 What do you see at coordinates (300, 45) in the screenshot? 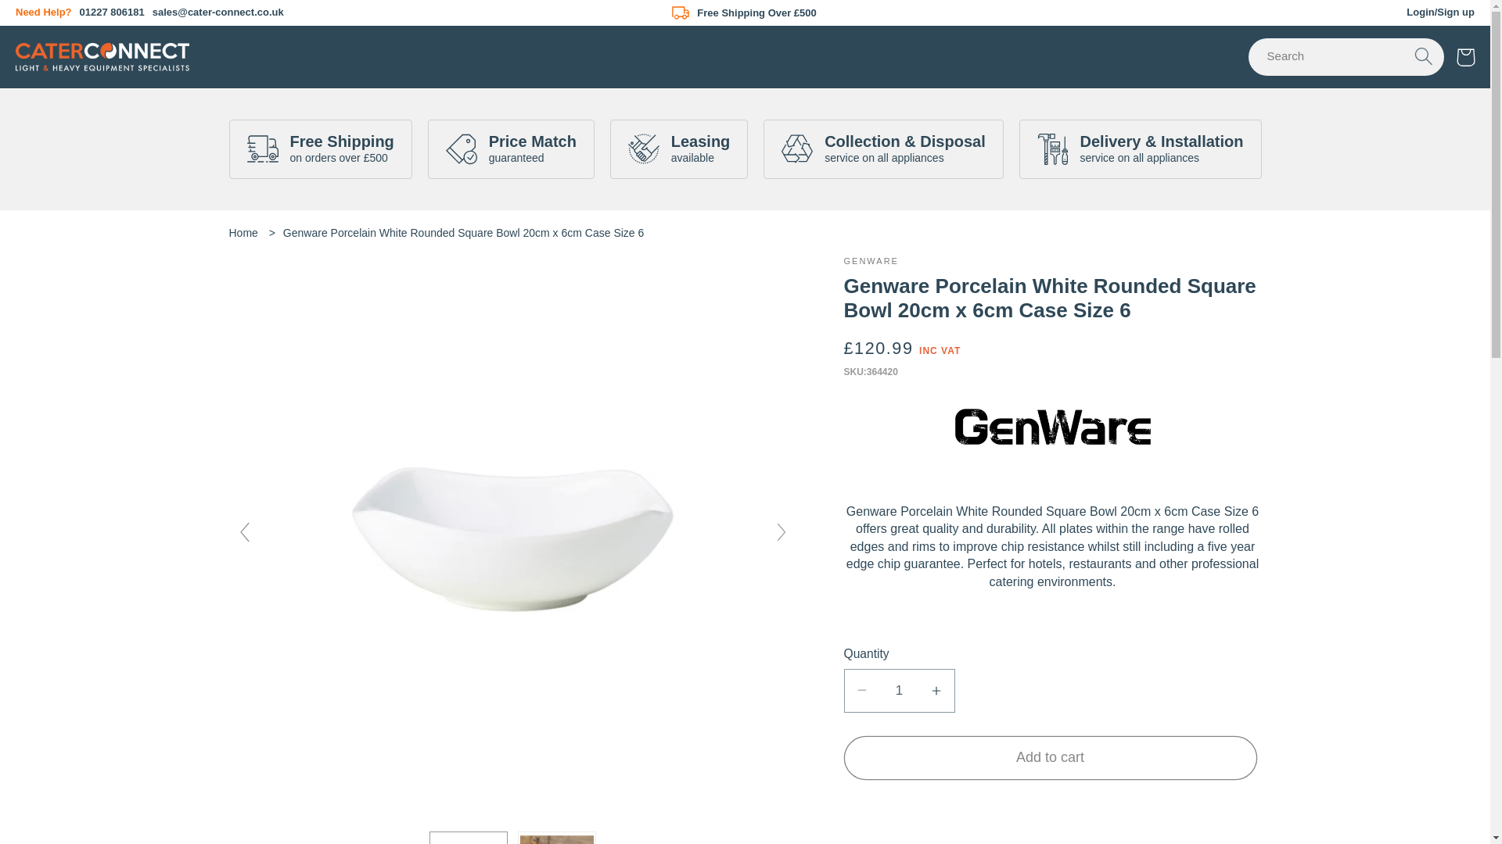
I see `Catalog` at bounding box center [300, 45].